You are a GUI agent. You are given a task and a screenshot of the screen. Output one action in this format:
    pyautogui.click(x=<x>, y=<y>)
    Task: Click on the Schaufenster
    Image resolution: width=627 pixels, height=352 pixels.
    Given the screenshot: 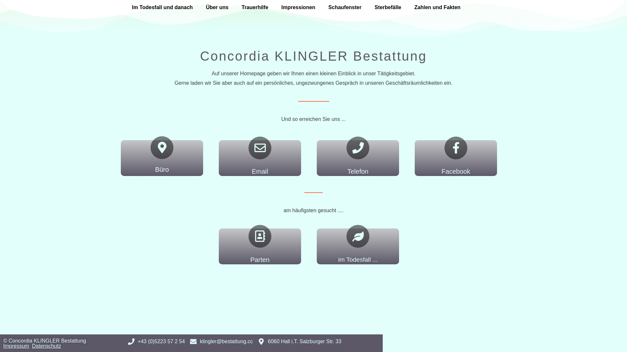 What is the action you would take?
    pyautogui.click(x=345, y=7)
    